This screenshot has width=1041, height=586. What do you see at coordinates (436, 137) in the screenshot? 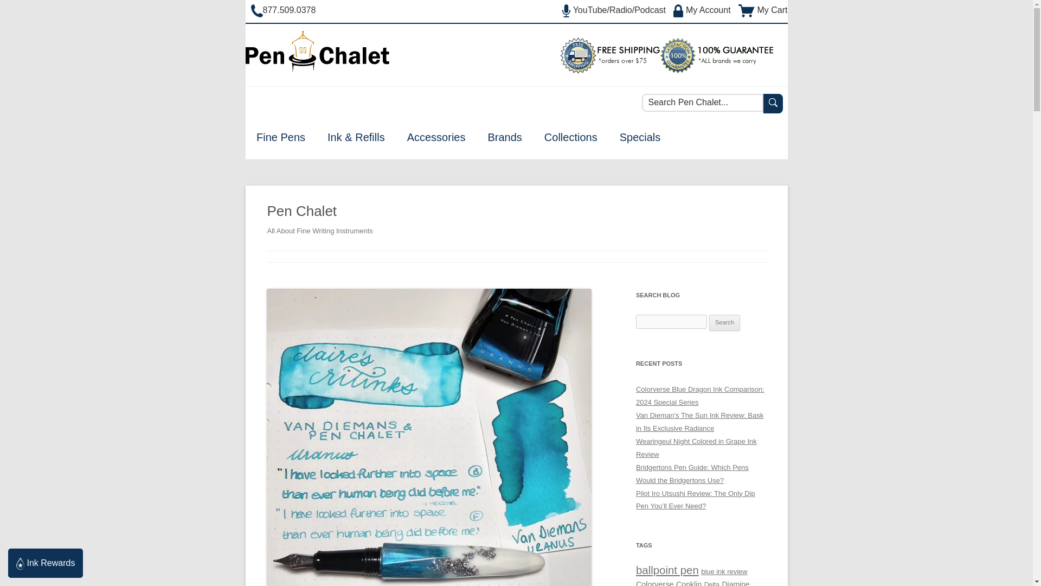
I see `Accessories` at bounding box center [436, 137].